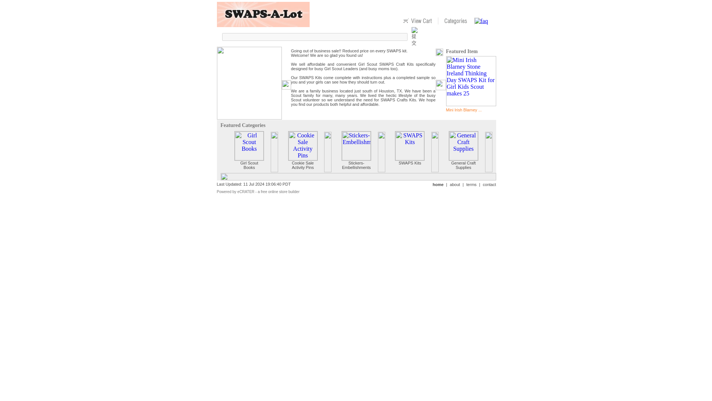  Describe the element at coordinates (464, 165) in the screenshot. I see `General Craft Supplies` at that location.